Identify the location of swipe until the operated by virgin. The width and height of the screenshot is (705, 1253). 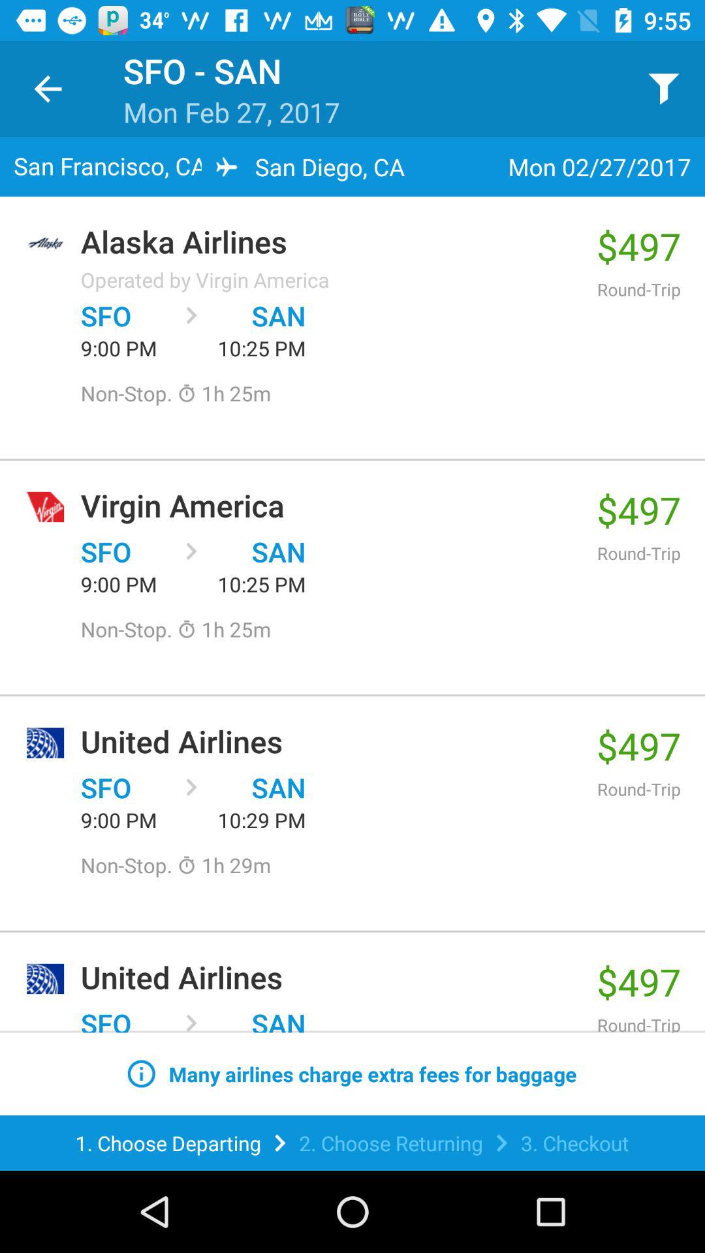
(205, 279).